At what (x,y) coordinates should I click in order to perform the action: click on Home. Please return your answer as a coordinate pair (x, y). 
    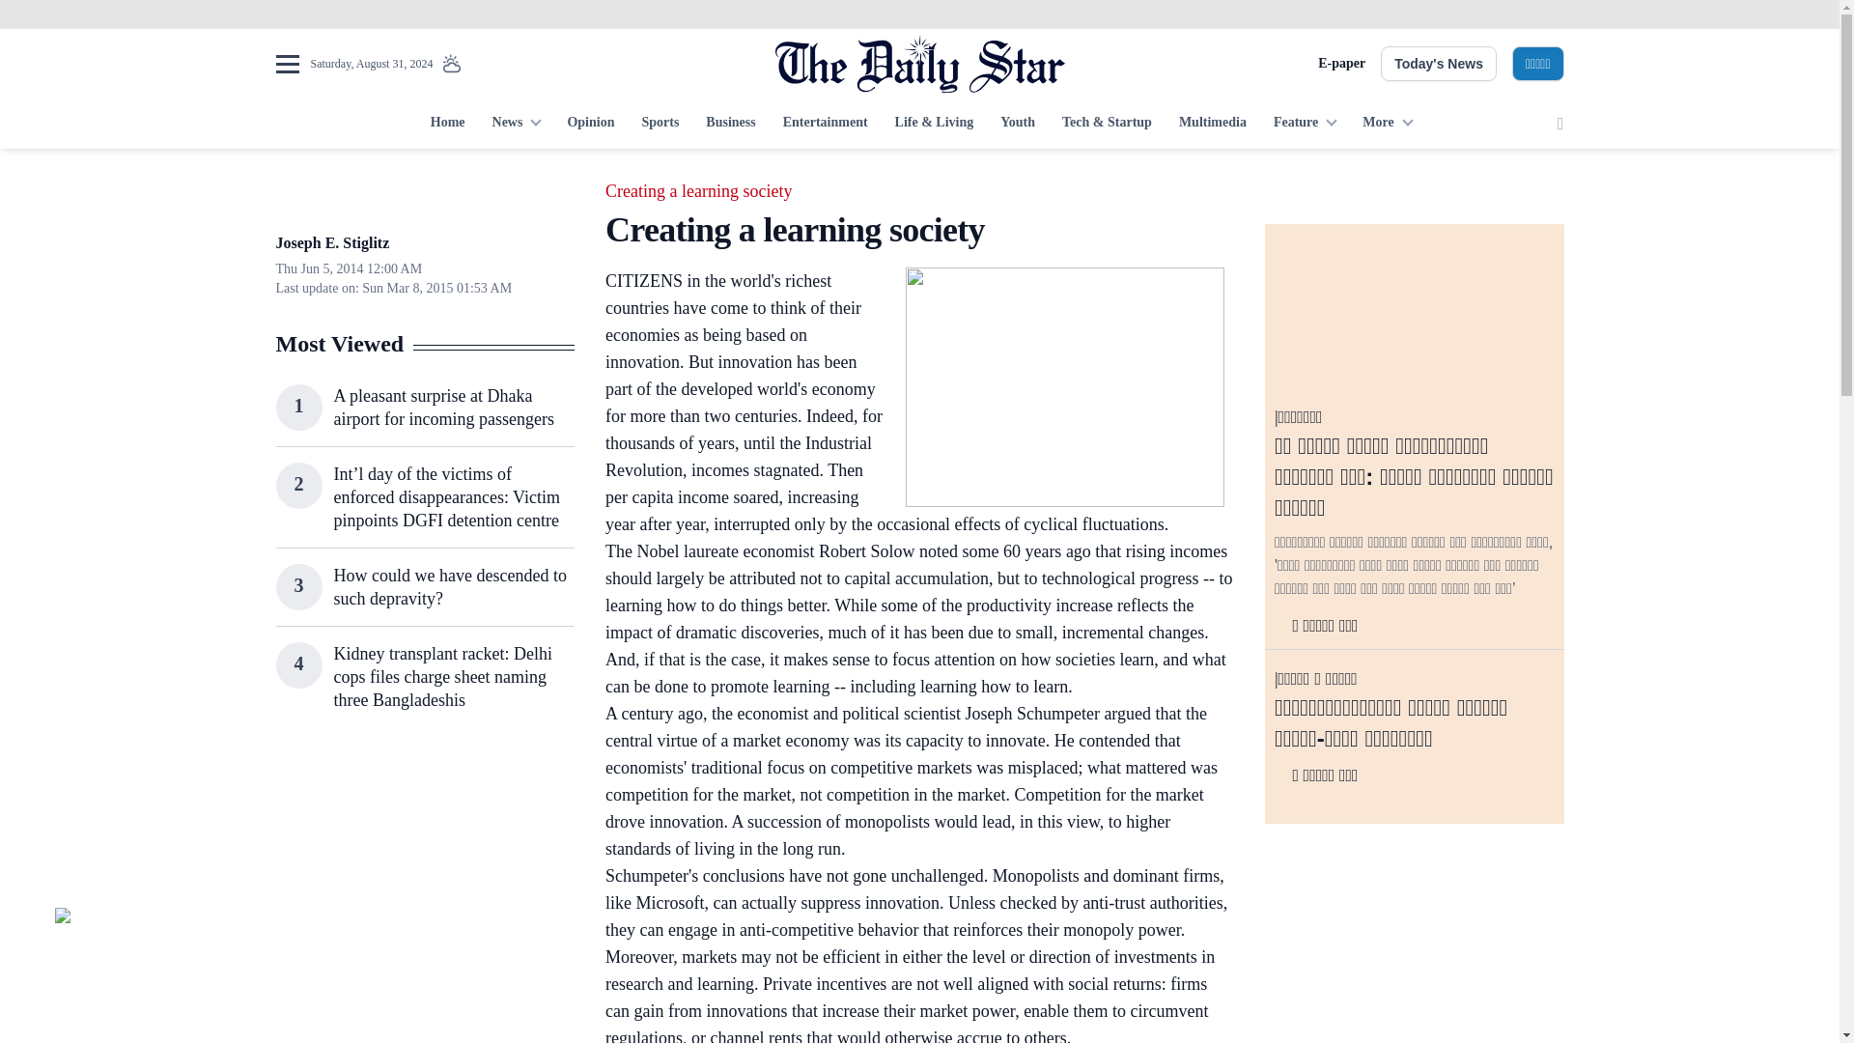
    Looking at the image, I should click on (447, 124).